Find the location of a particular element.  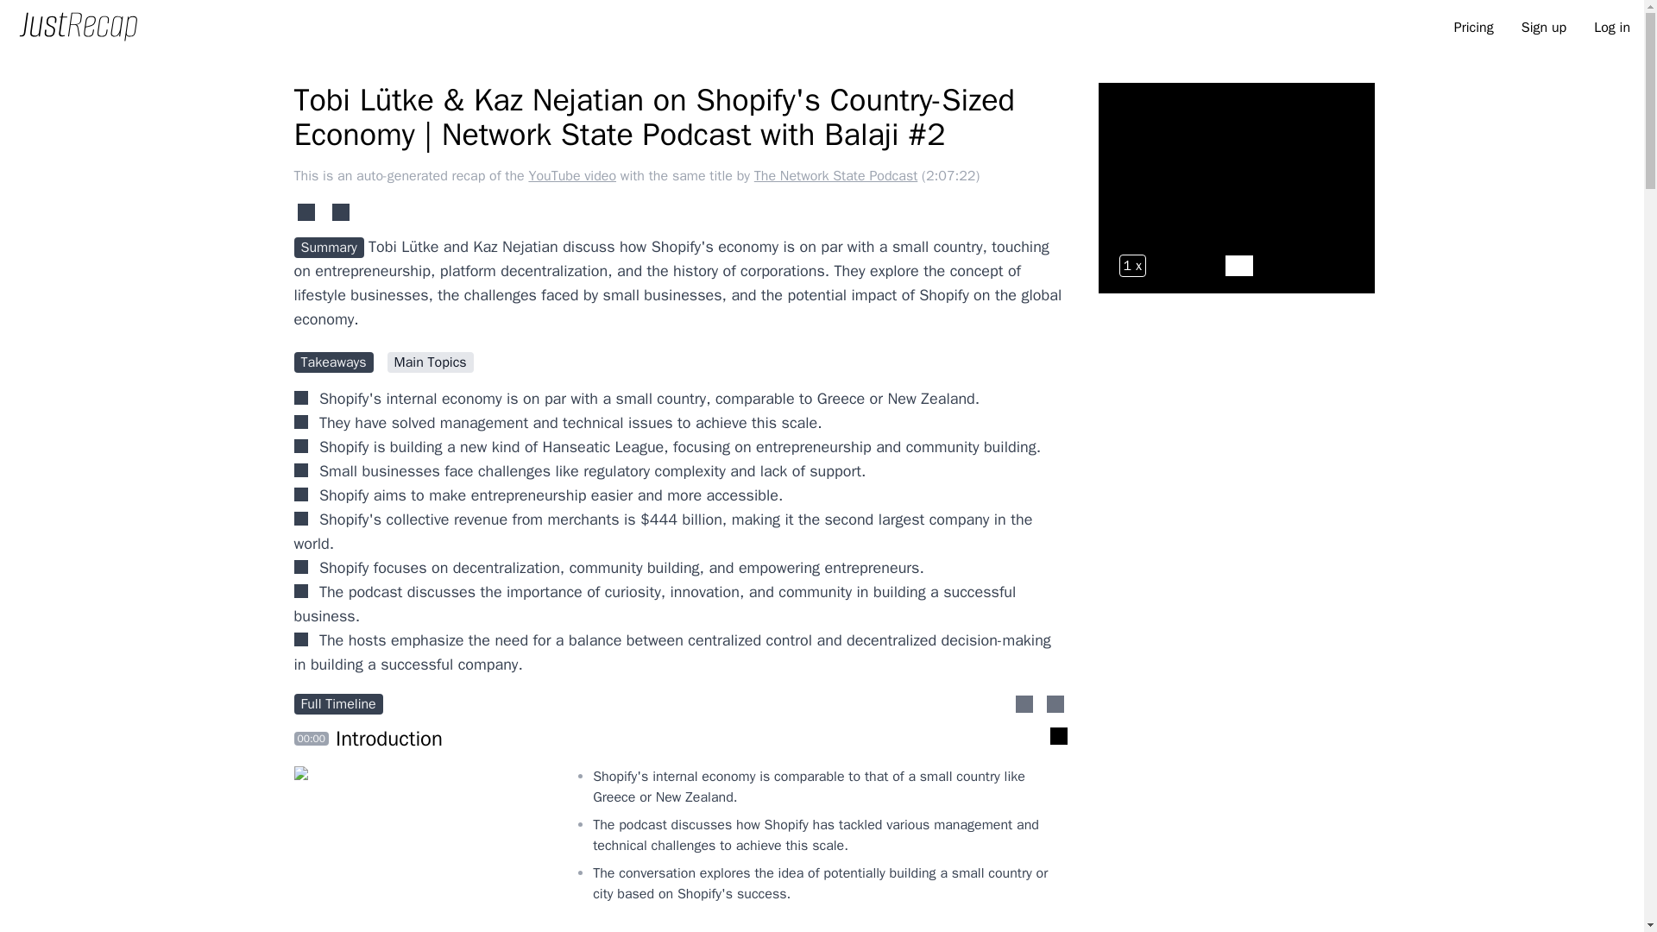

Log in is located at coordinates (1612, 28).